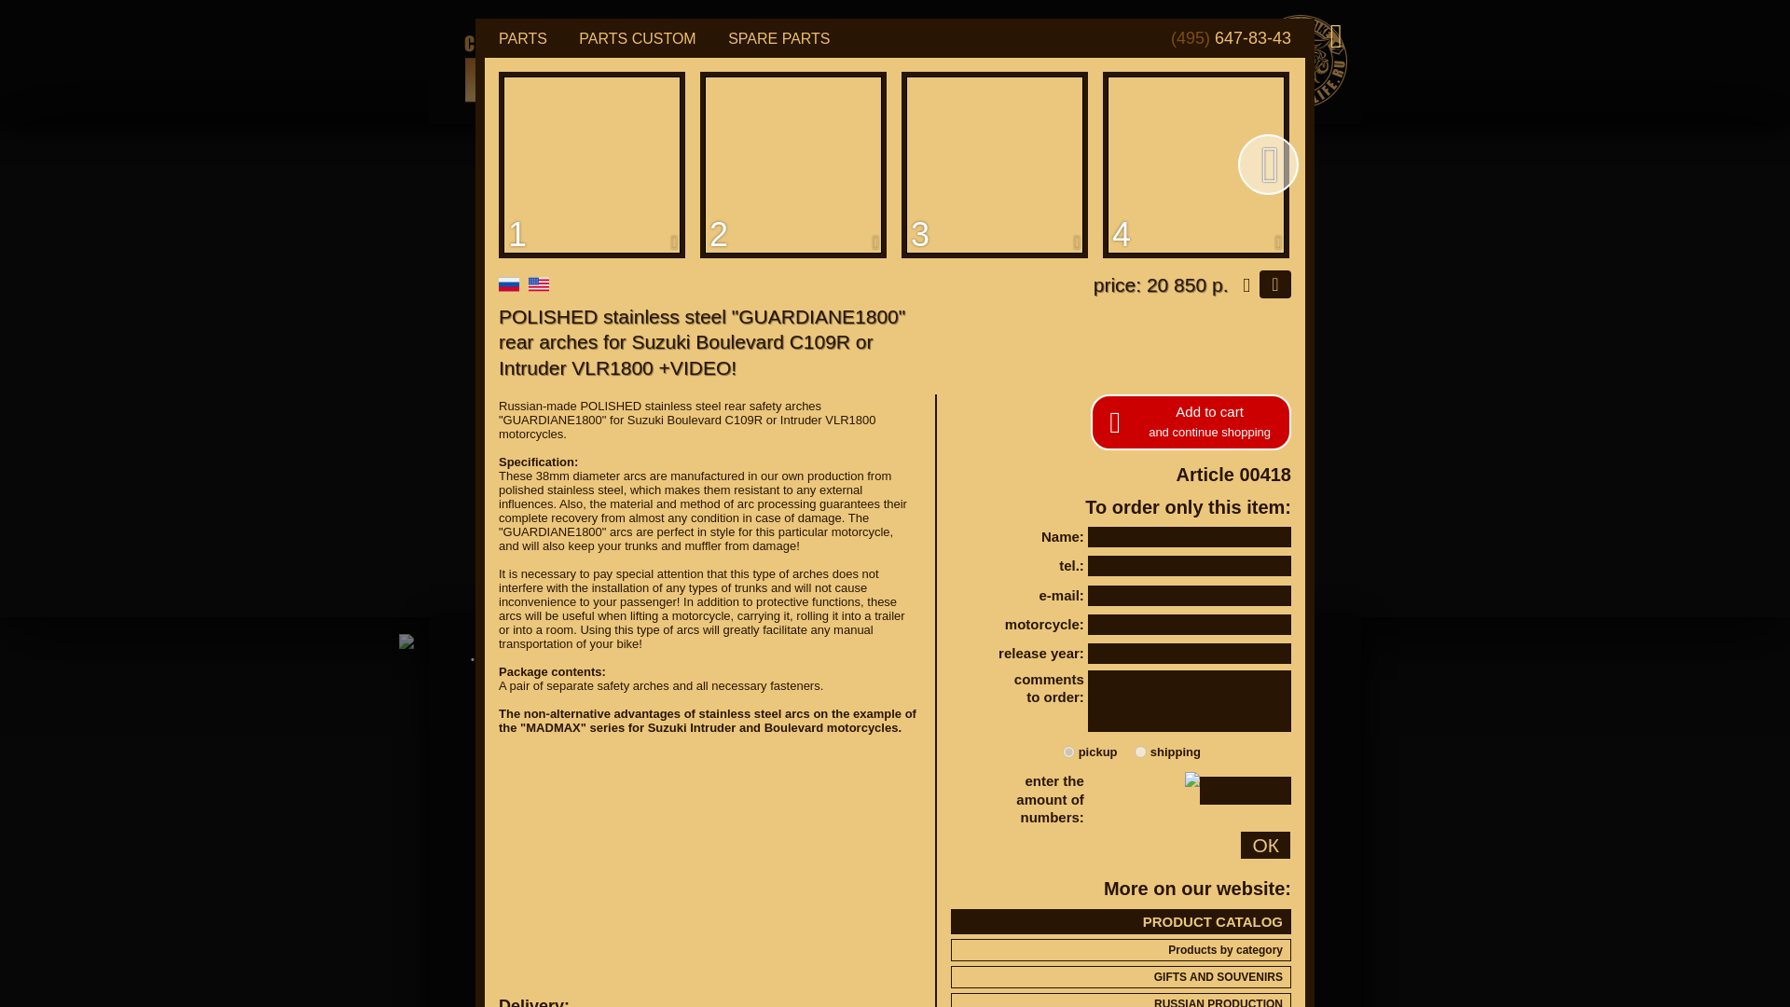  What do you see at coordinates (1121, 1000) in the screenshot?
I see `RUSSIAN PRODUCTION` at bounding box center [1121, 1000].